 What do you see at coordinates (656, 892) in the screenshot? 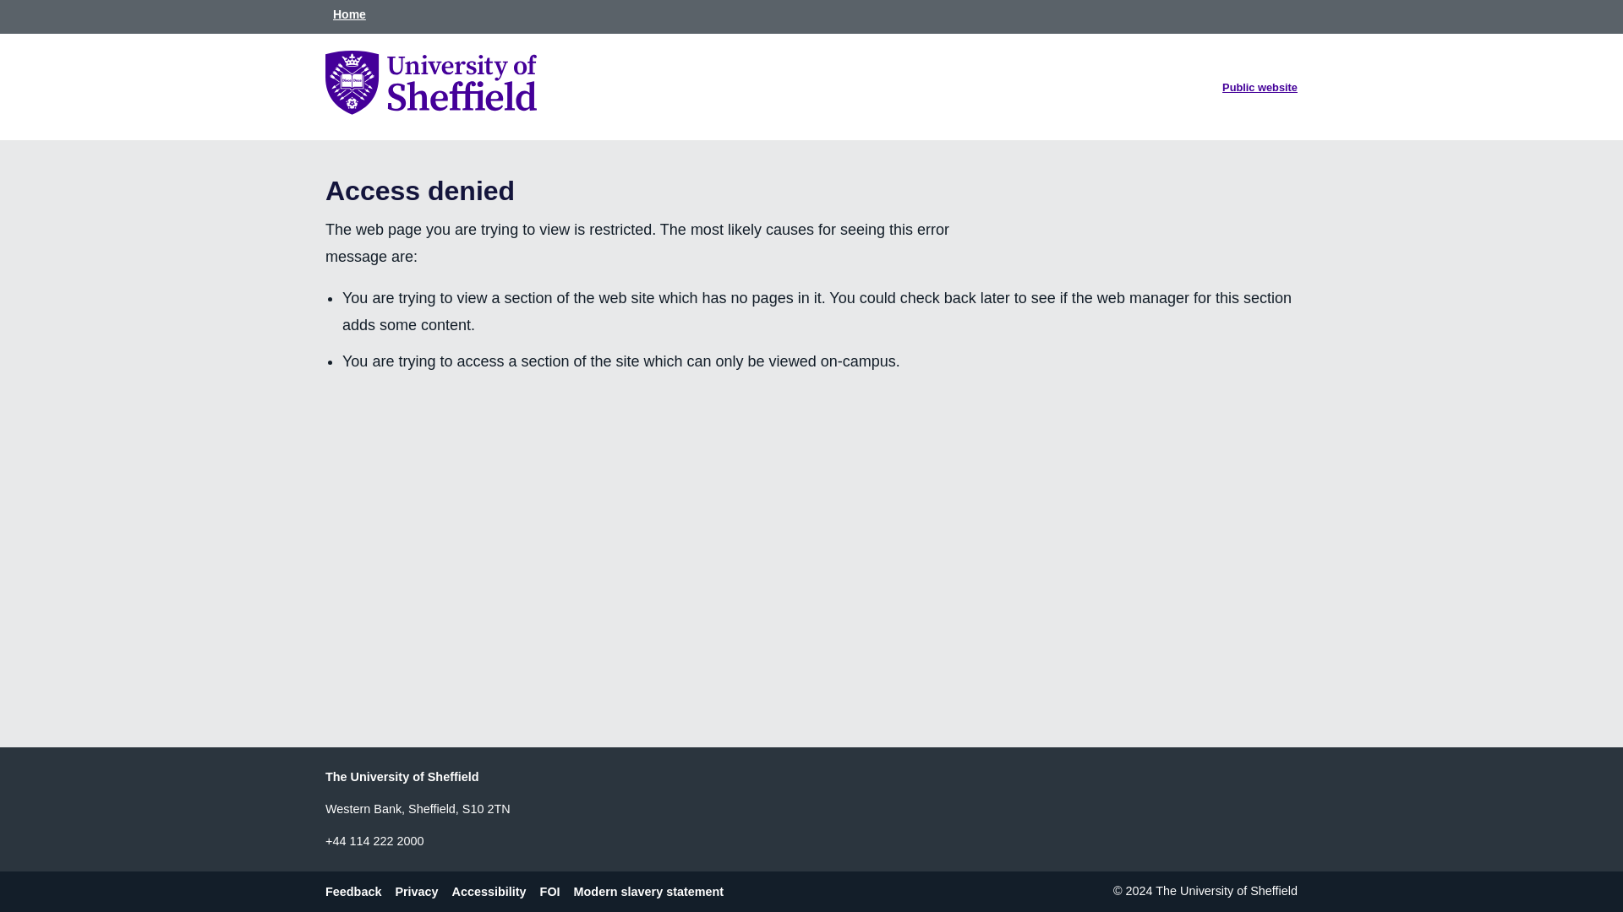
I see `Modern slavery statement` at bounding box center [656, 892].